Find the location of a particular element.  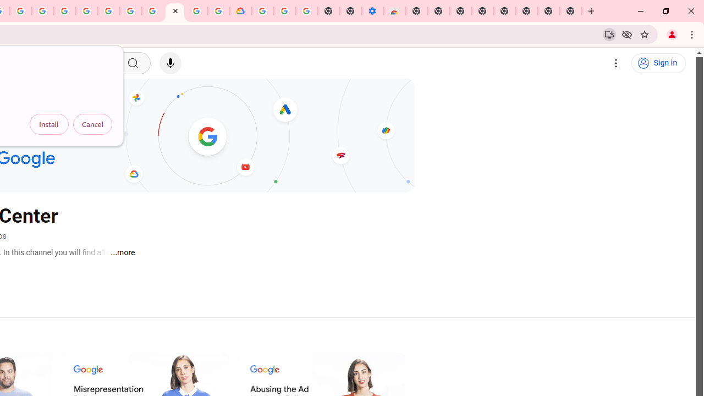

Chrome Web Store - Accessibility extensions is located at coordinates (395, 11).